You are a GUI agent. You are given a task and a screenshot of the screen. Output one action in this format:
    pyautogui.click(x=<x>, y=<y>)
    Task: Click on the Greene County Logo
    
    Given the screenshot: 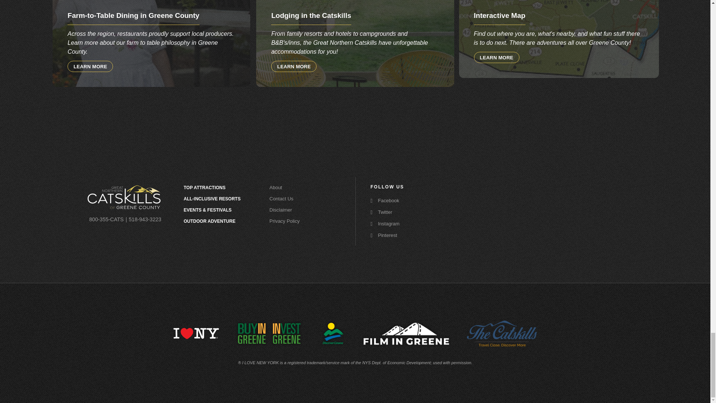 What is the action you would take?
    pyautogui.click(x=124, y=197)
    